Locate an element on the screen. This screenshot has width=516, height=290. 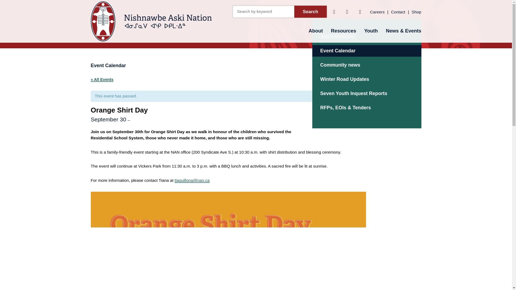
twitter is located at coordinates (347, 11).